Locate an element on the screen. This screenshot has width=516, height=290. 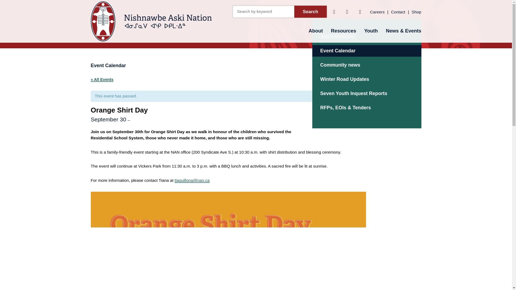
twitter is located at coordinates (347, 11).